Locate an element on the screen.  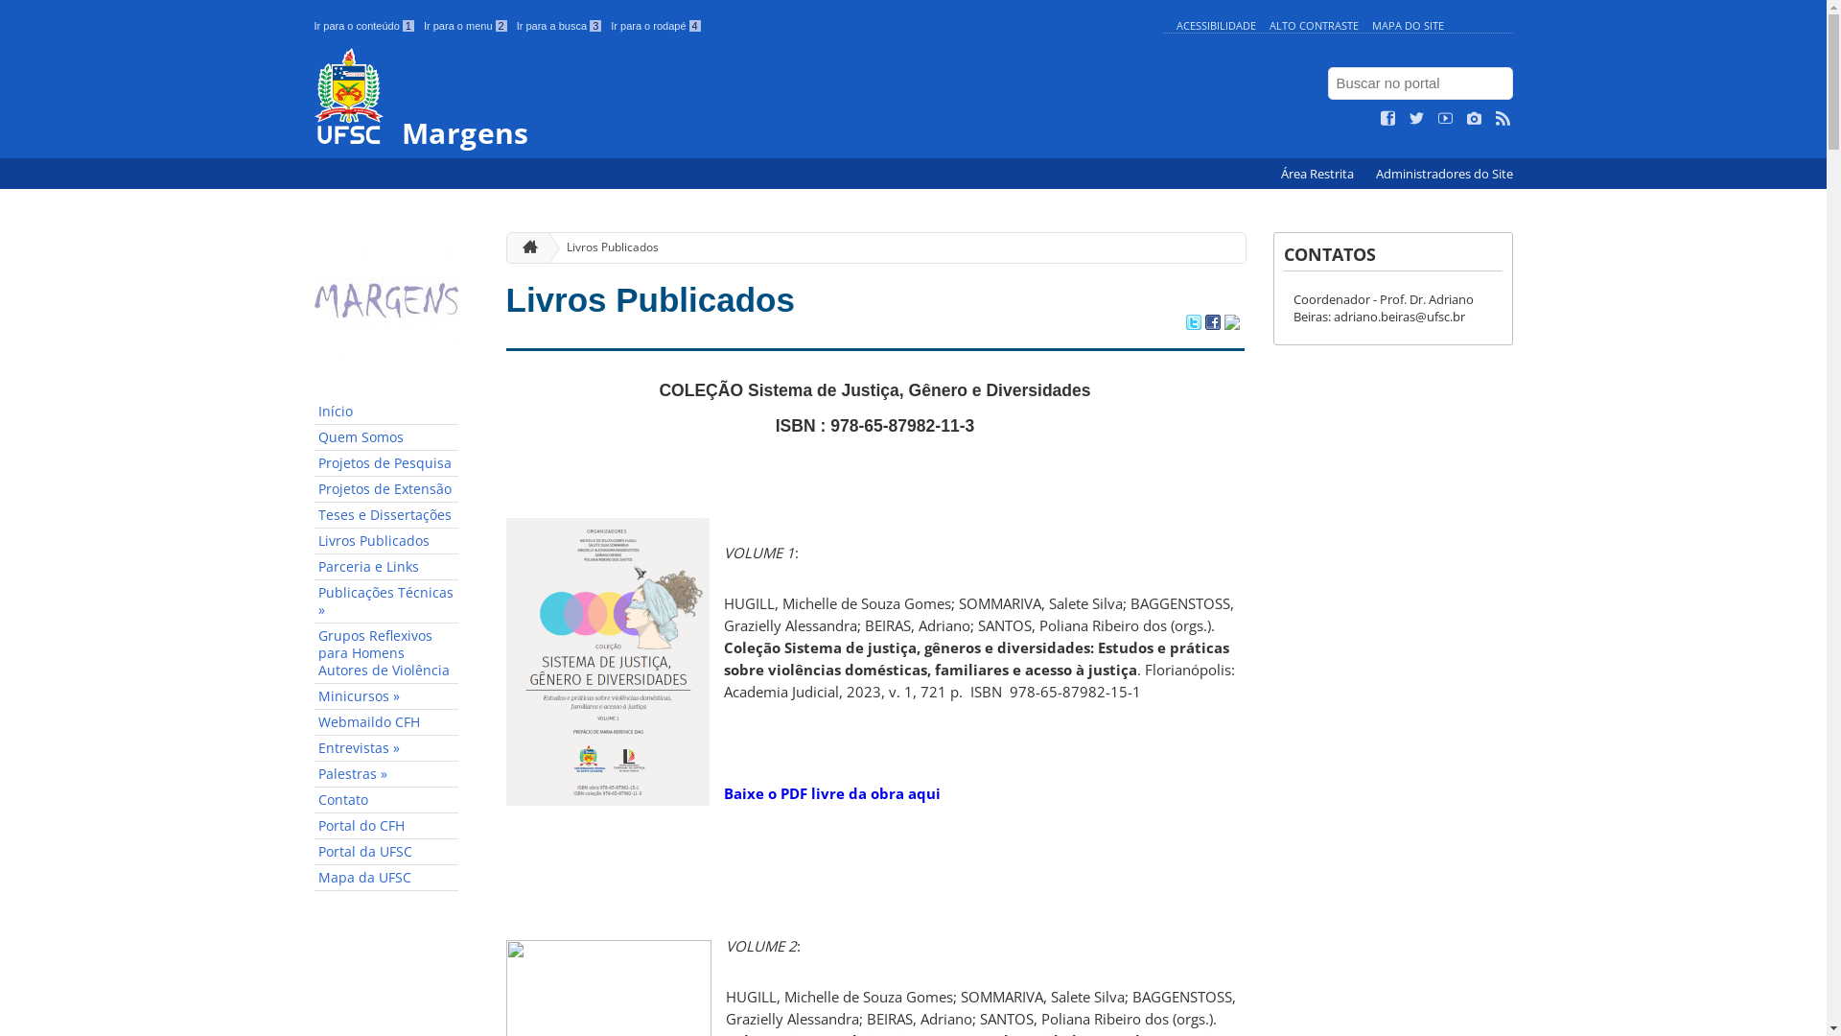
Veja no Instagram is located at coordinates (1475, 119).